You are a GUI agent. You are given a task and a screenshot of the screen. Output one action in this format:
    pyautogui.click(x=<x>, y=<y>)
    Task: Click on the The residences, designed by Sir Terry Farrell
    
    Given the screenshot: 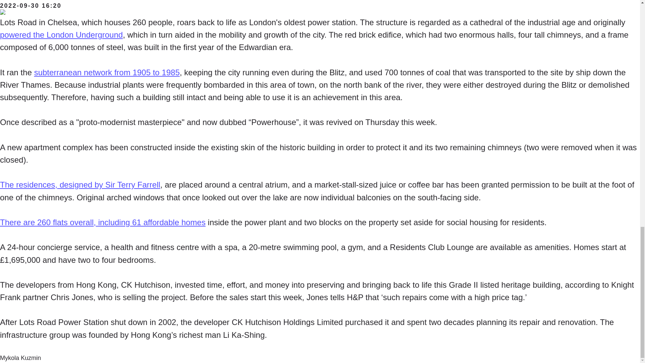 What is the action you would take?
    pyautogui.click(x=80, y=184)
    